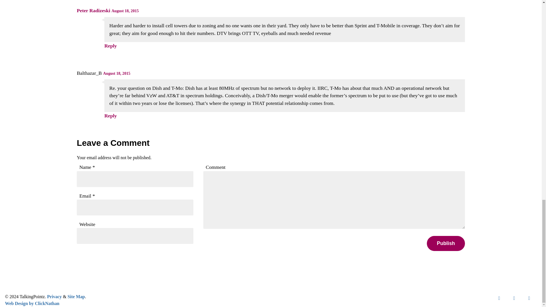 Image resolution: width=546 pixels, height=307 pixels. What do you see at coordinates (125, 11) in the screenshot?
I see `August 18, 2015` at bounding box center [125, 11].